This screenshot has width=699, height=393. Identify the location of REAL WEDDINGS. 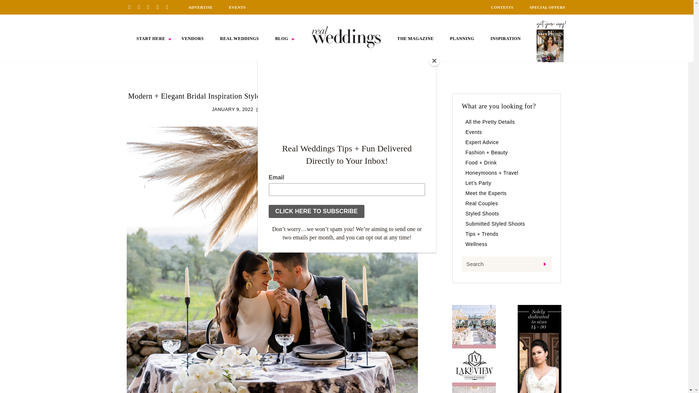
(239, 39).